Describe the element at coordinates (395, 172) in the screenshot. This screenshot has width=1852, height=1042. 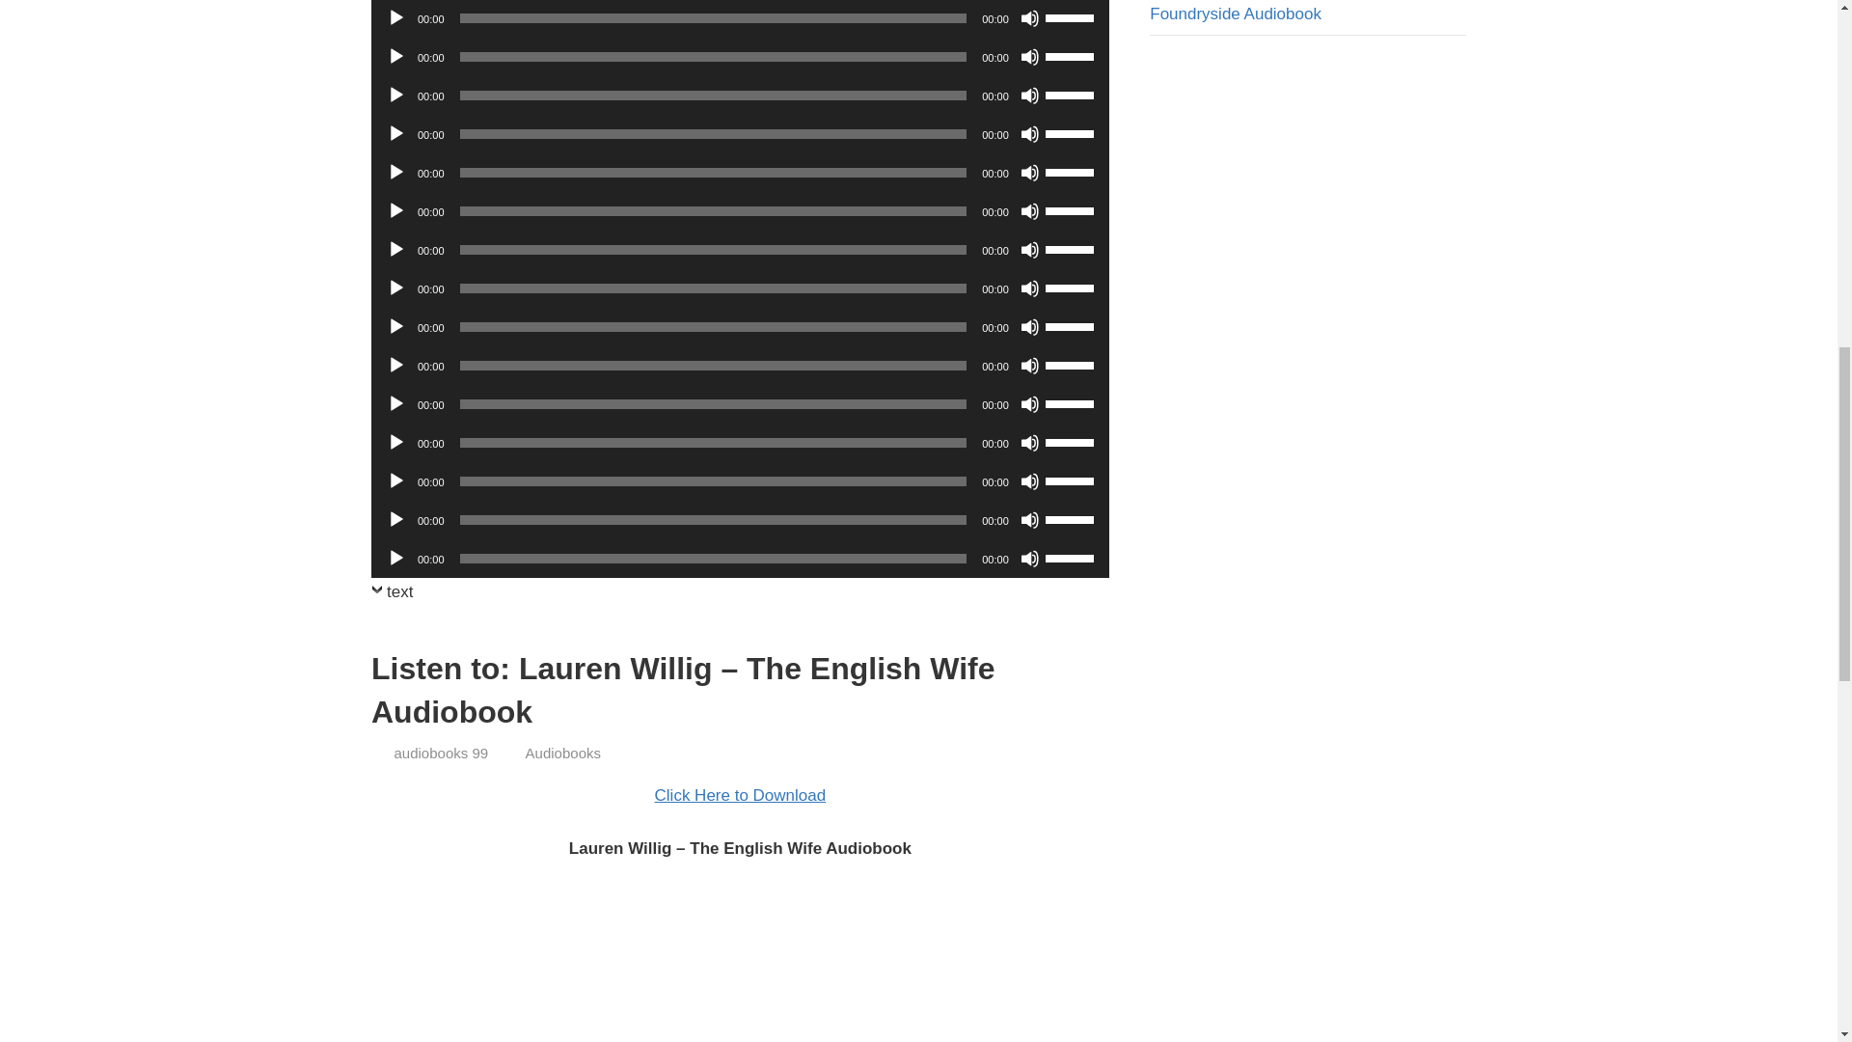
I see `Play` at that location.